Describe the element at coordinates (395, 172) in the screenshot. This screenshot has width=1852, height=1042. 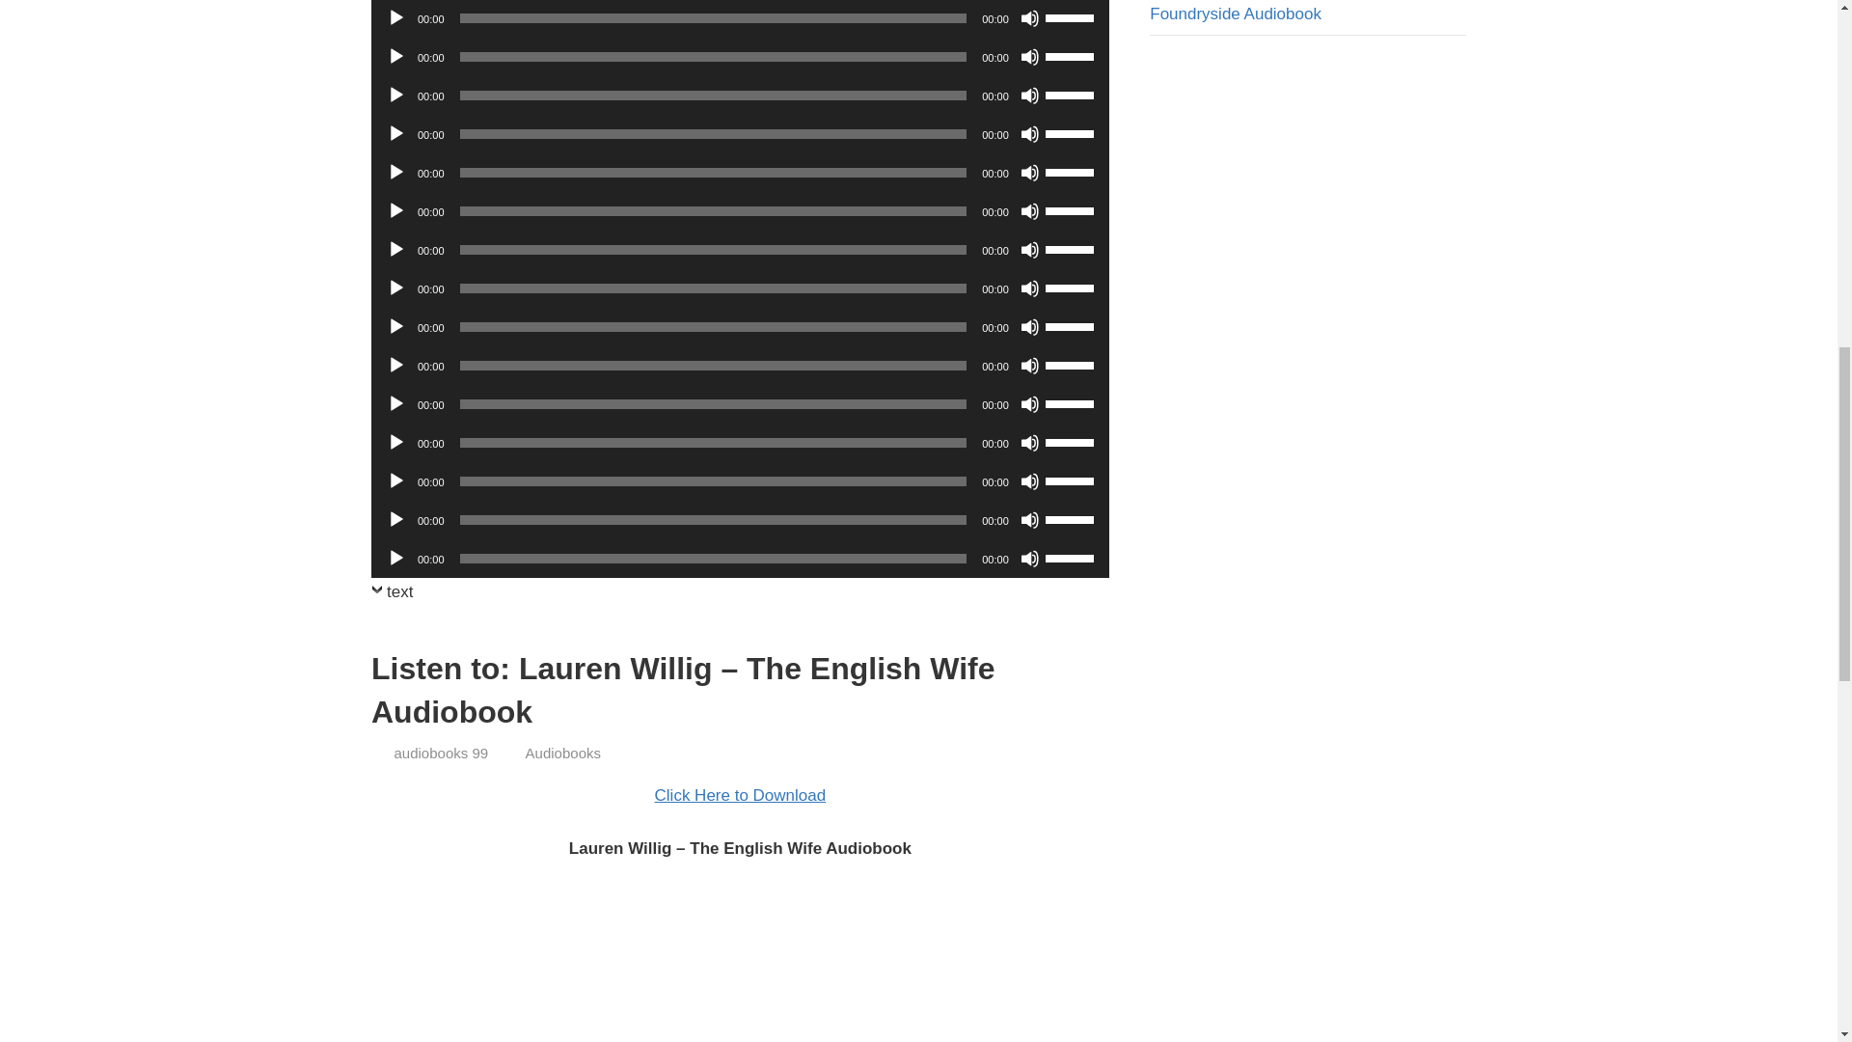
I see `Play` at that location.